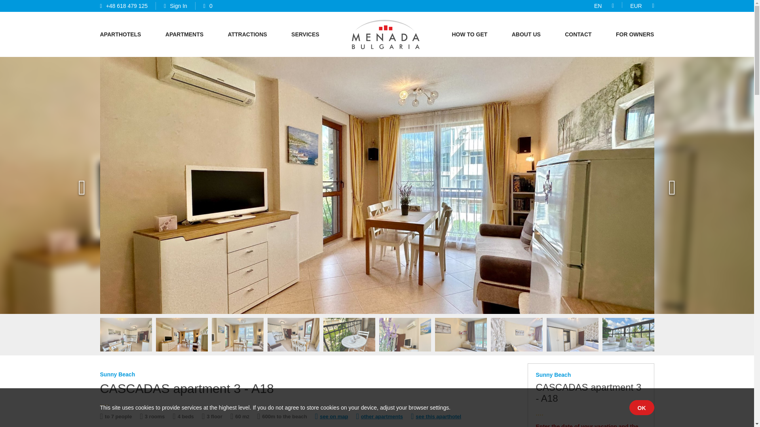 The width and height of the screenshot is (760, 427). I want to click on SERVICES, so click(305, 34).